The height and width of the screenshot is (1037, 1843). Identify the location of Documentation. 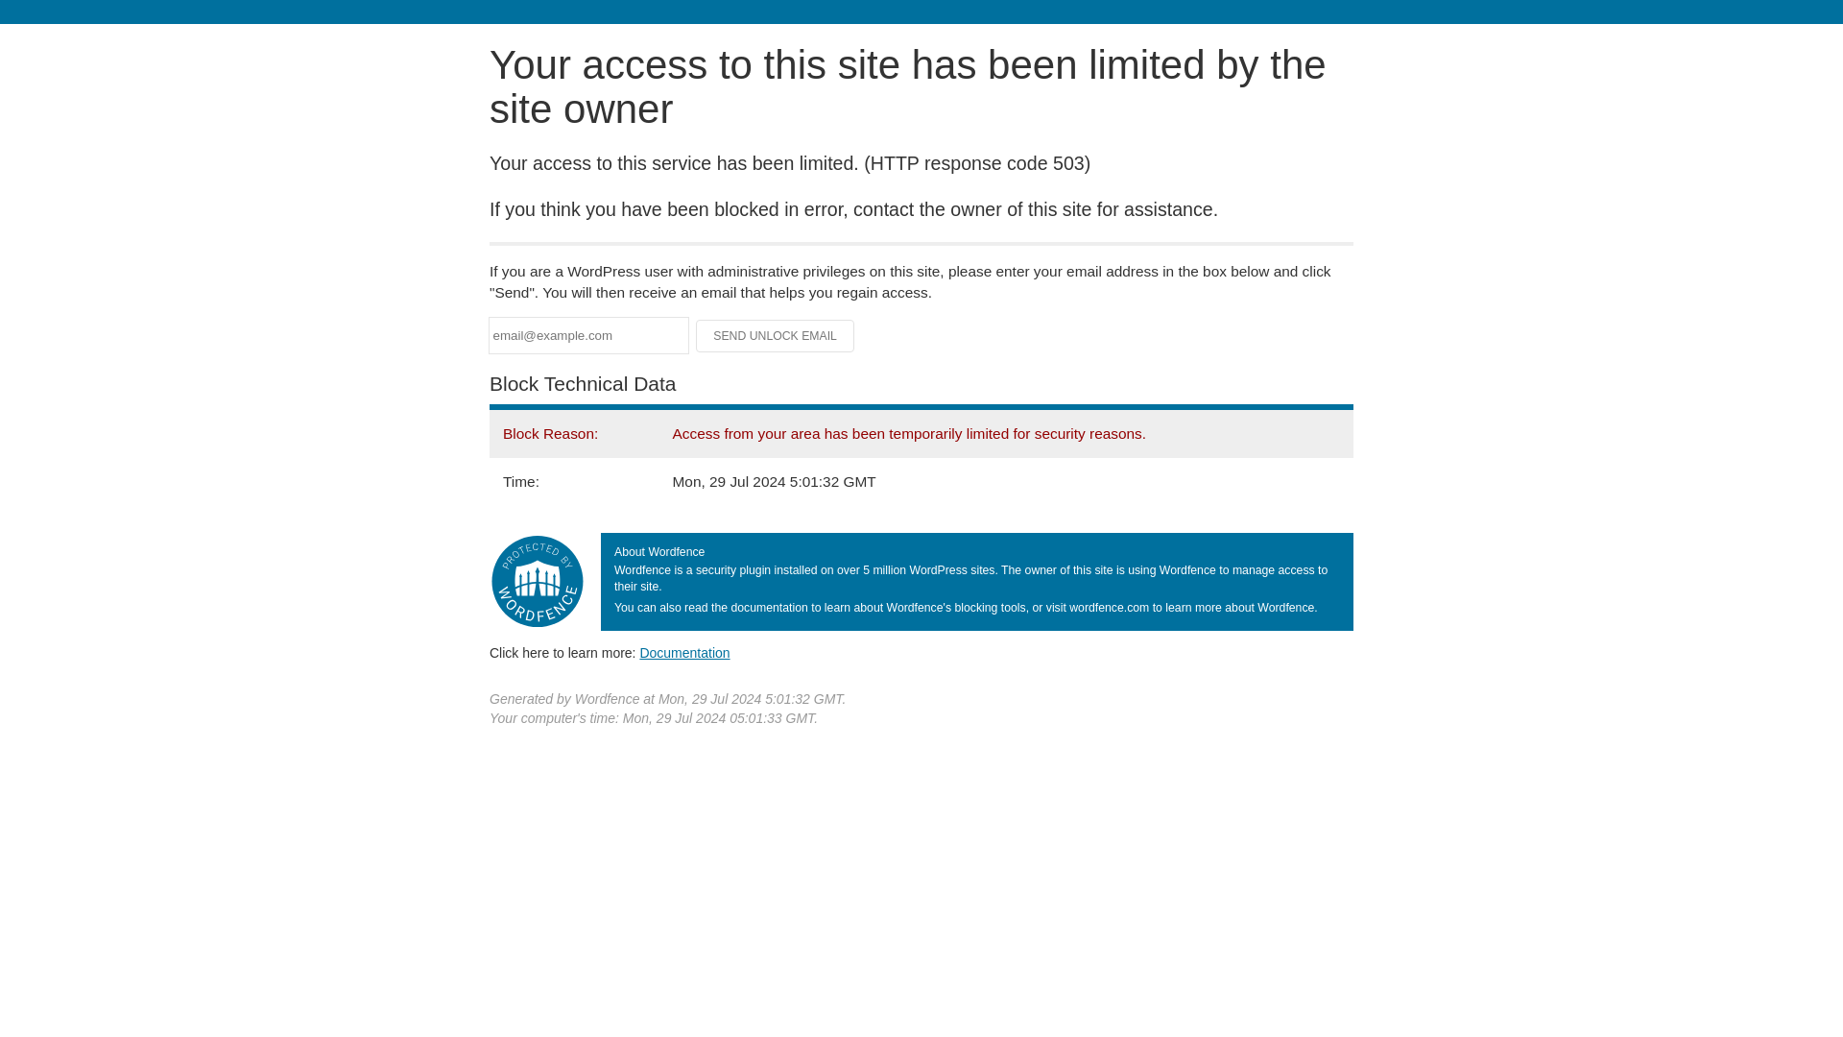
(684, 652).